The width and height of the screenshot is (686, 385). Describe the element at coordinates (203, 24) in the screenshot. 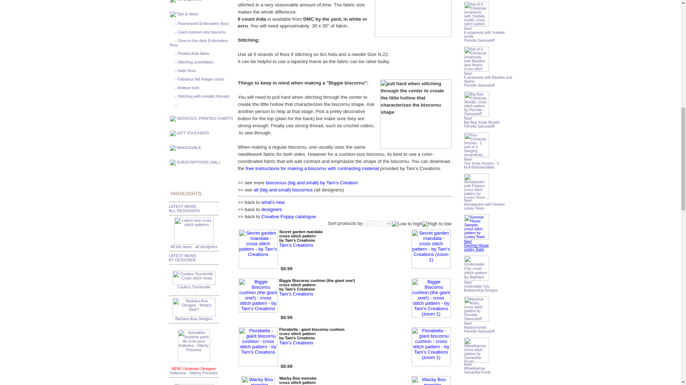

I see `Fluorescent Embroidery floss` at that location.